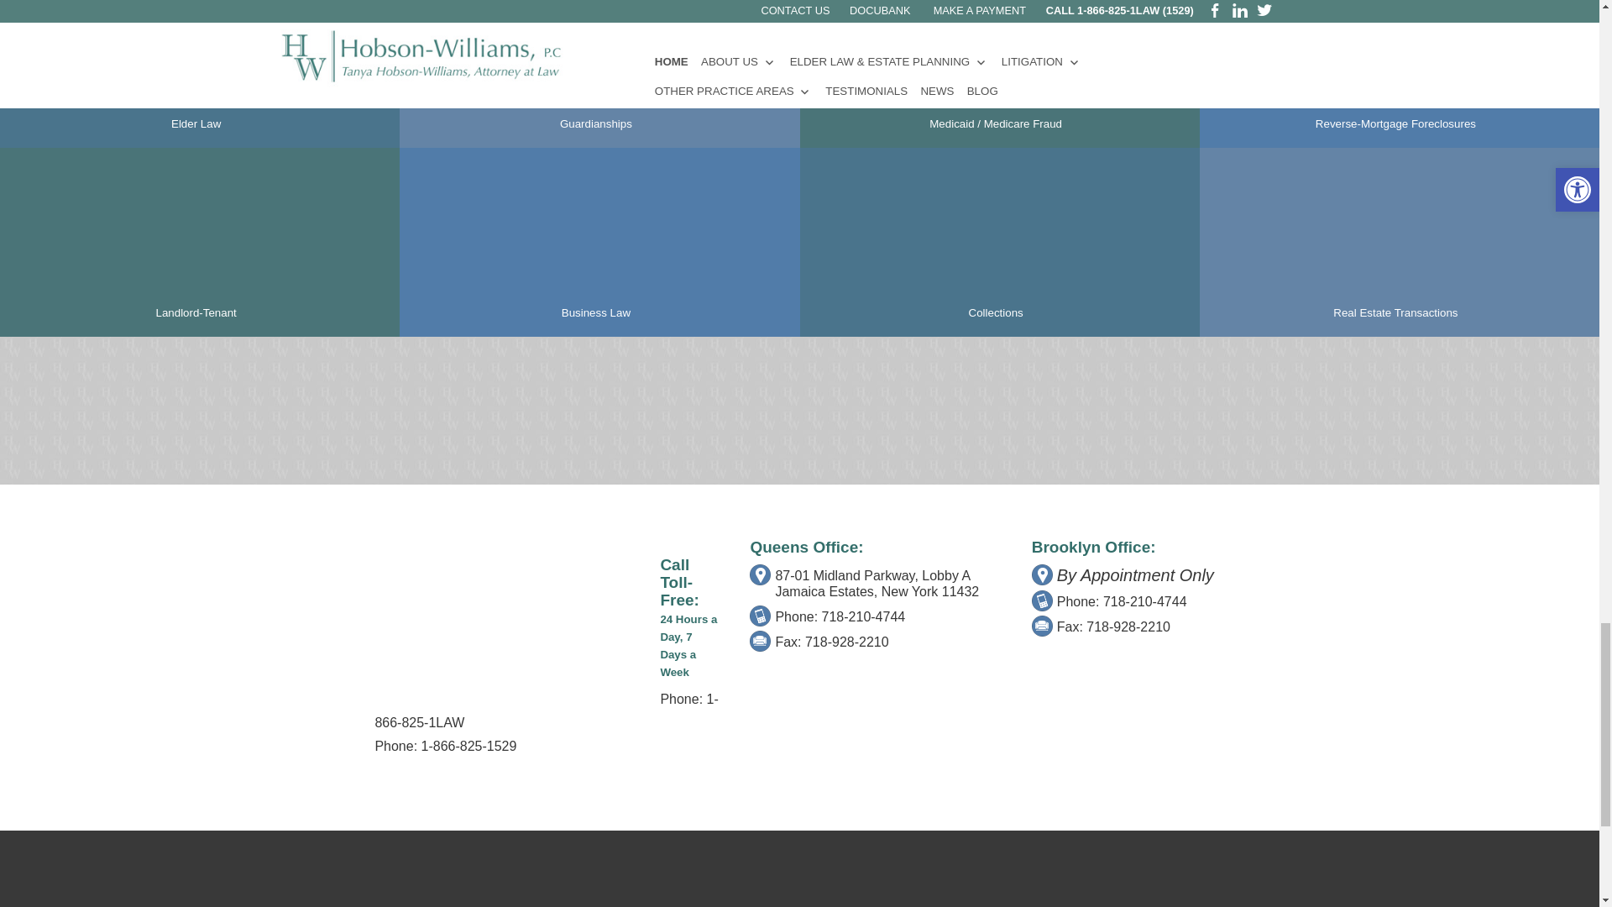 The width and height of the screenshot is (1612, 907). What do you see at coordinates (542, 413) in the screenshot?
I see `Long Island's 50 Top Women` at bounding box center [542, 413].